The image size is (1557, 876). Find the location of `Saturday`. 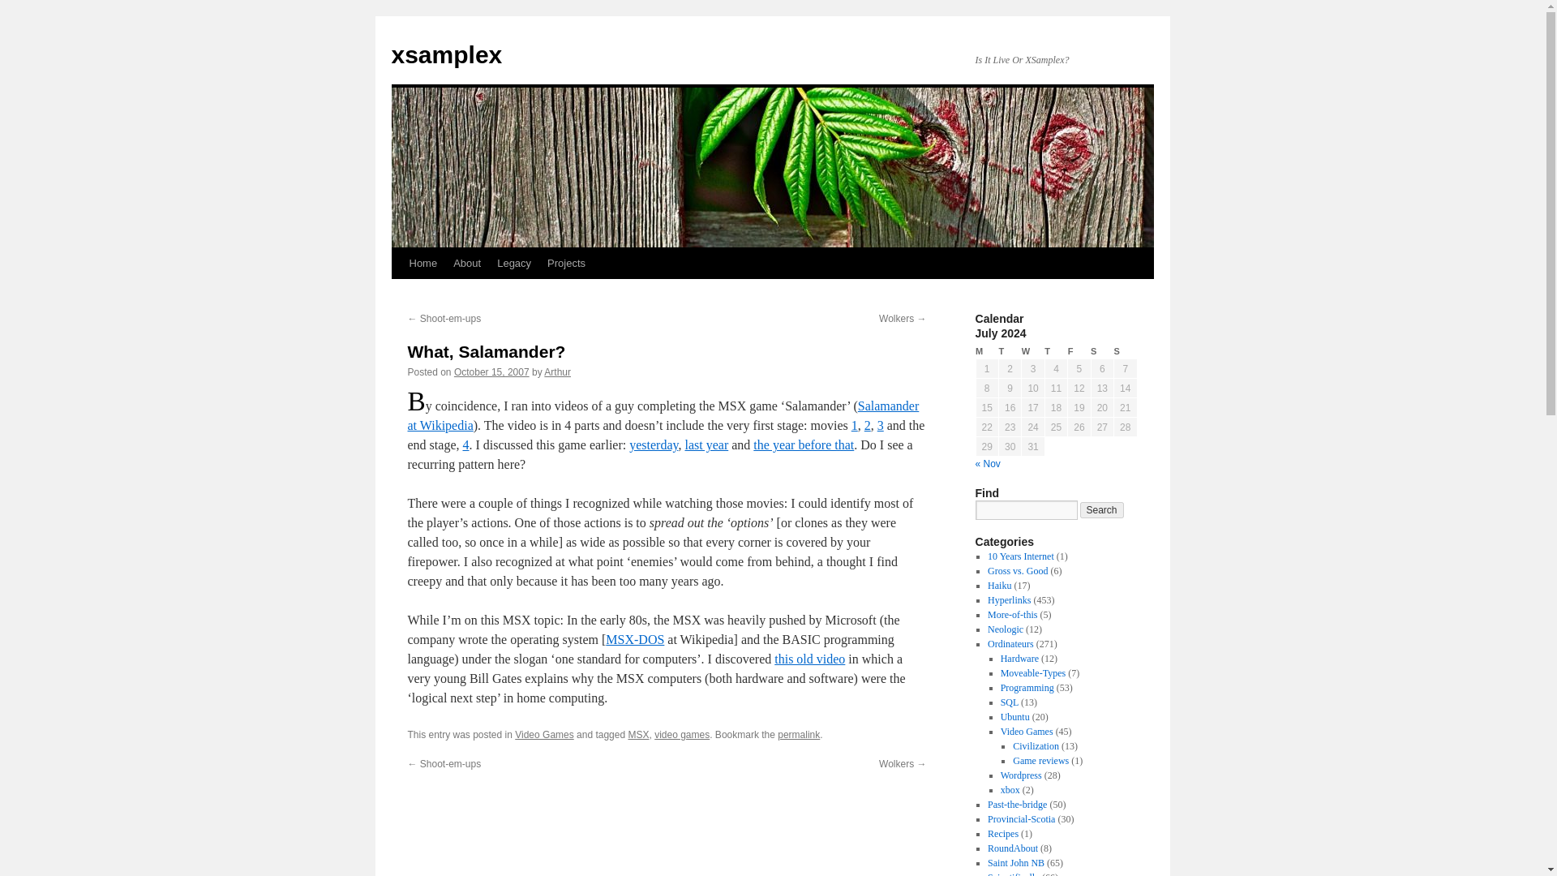

Saturday is located at coordinates (1101, 351).